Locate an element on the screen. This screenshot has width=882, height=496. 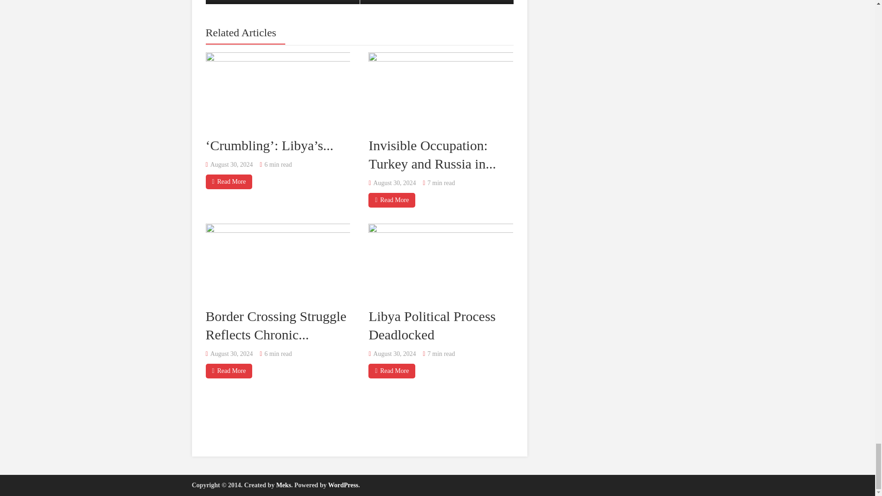
Read More is located at coordinates (392, 200).